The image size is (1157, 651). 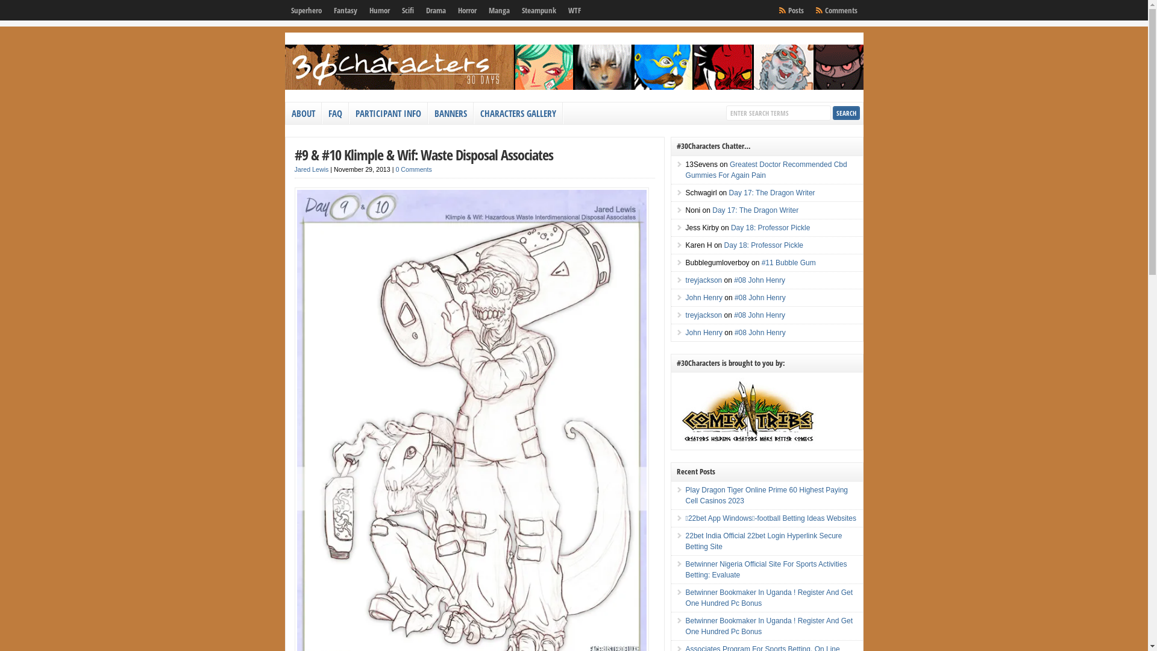 I want to click on 0 Comments, so click(x=413, y=169).